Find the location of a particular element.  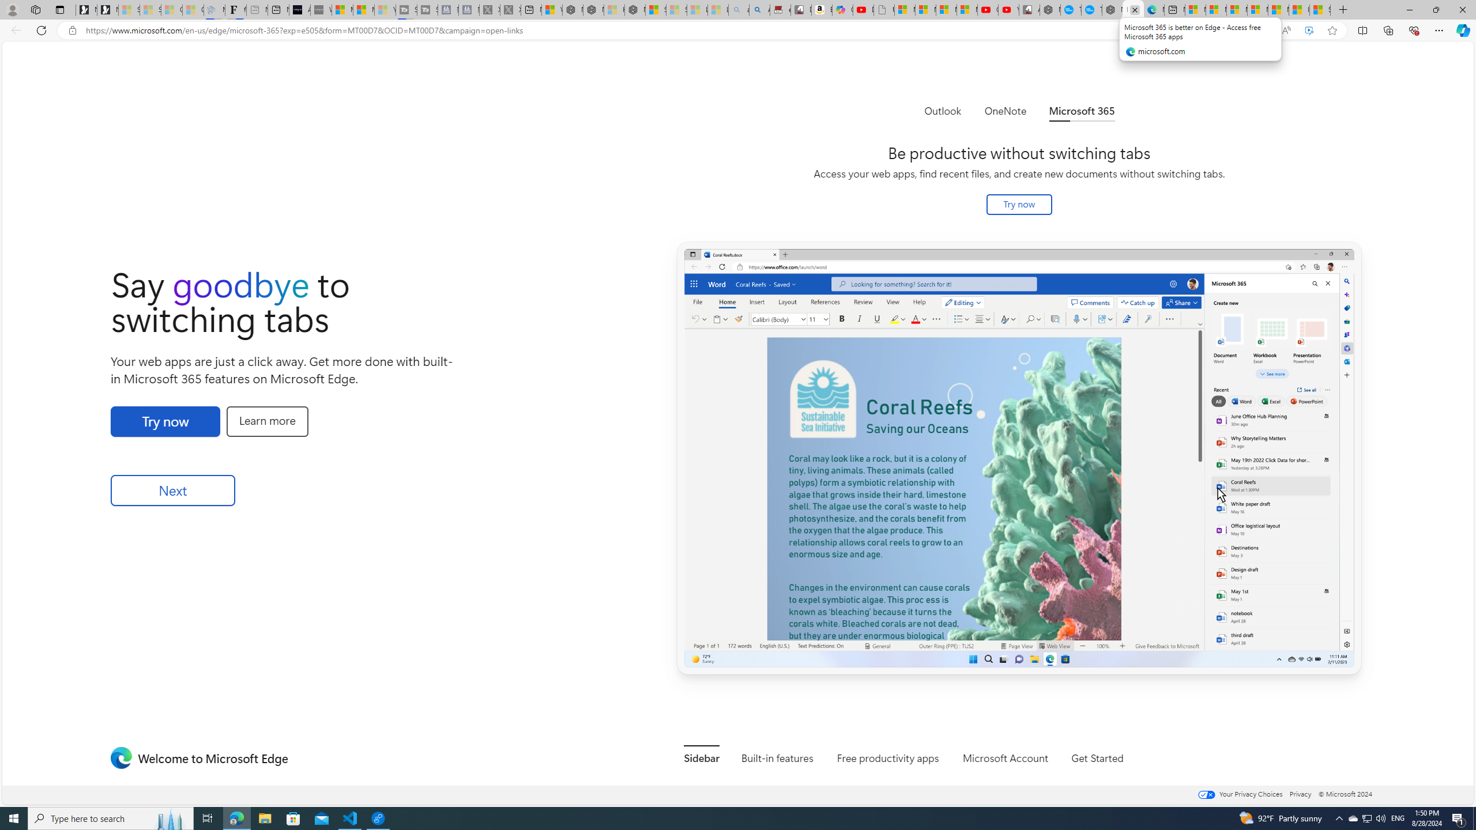

Back is located at coordinates (14, 30).